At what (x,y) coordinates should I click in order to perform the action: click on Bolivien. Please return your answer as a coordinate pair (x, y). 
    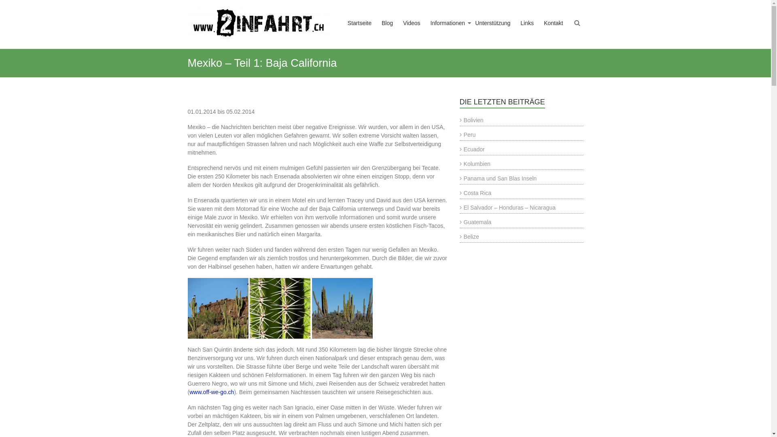
    Looking at the image, I should click on (472, 120).